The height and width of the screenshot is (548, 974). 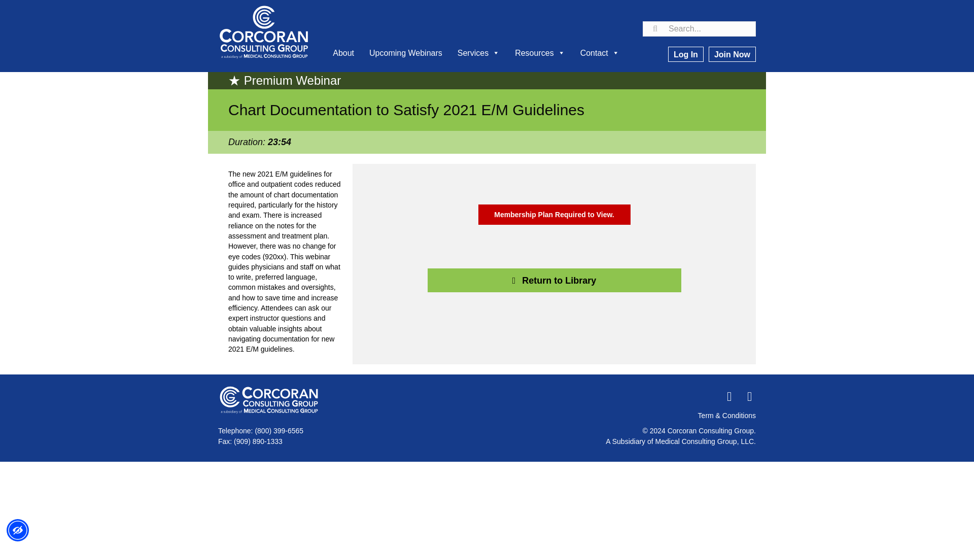 I want to click on Contact, so click(x=600, y=53).